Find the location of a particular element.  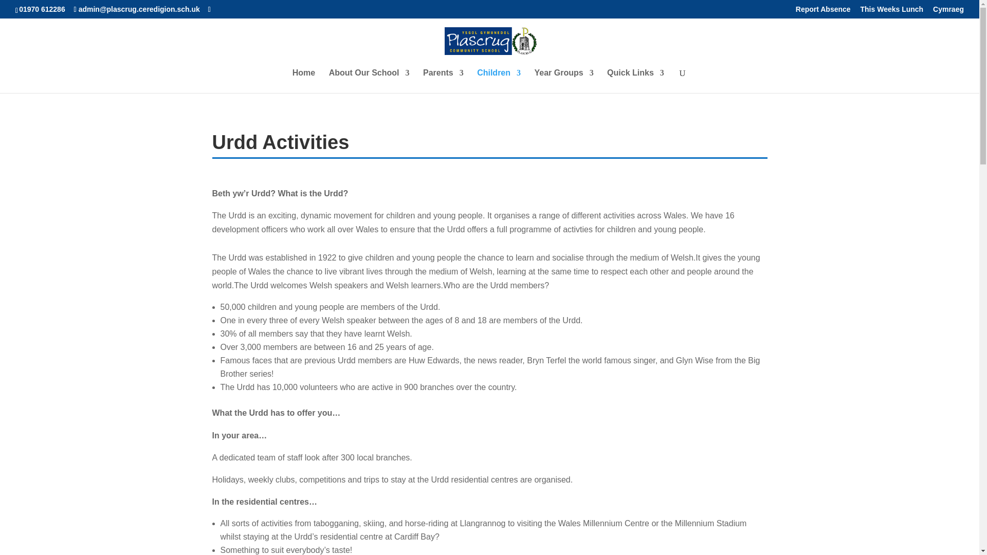

Report Absence is located at coordinates (823, 11).